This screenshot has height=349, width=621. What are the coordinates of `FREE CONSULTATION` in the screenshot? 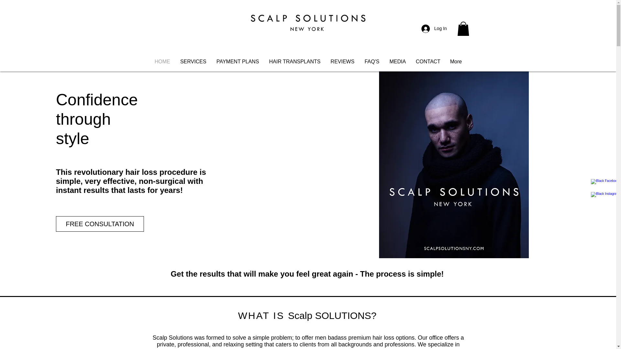 It's located at (100, 224).